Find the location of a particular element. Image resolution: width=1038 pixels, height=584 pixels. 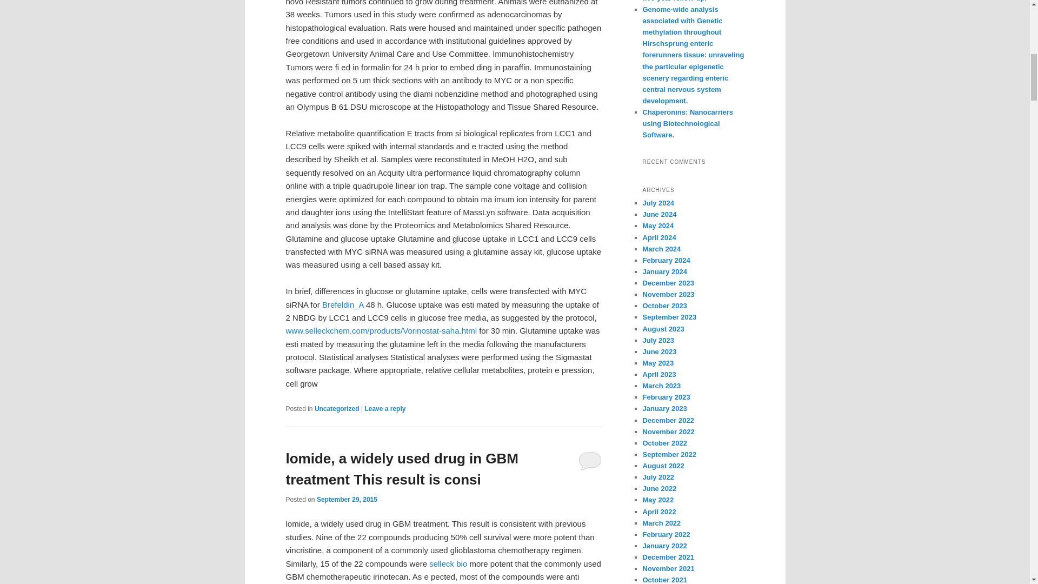

Uncategorized is located at coordinates (336, 409).